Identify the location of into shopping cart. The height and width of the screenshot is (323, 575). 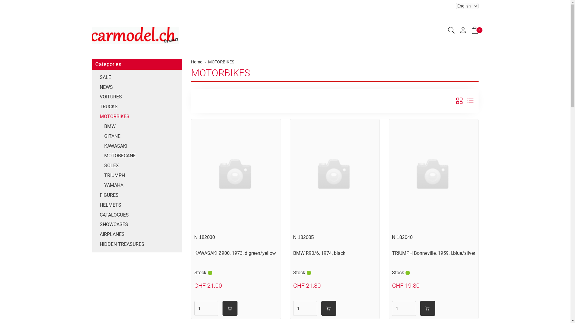
(329, 308).